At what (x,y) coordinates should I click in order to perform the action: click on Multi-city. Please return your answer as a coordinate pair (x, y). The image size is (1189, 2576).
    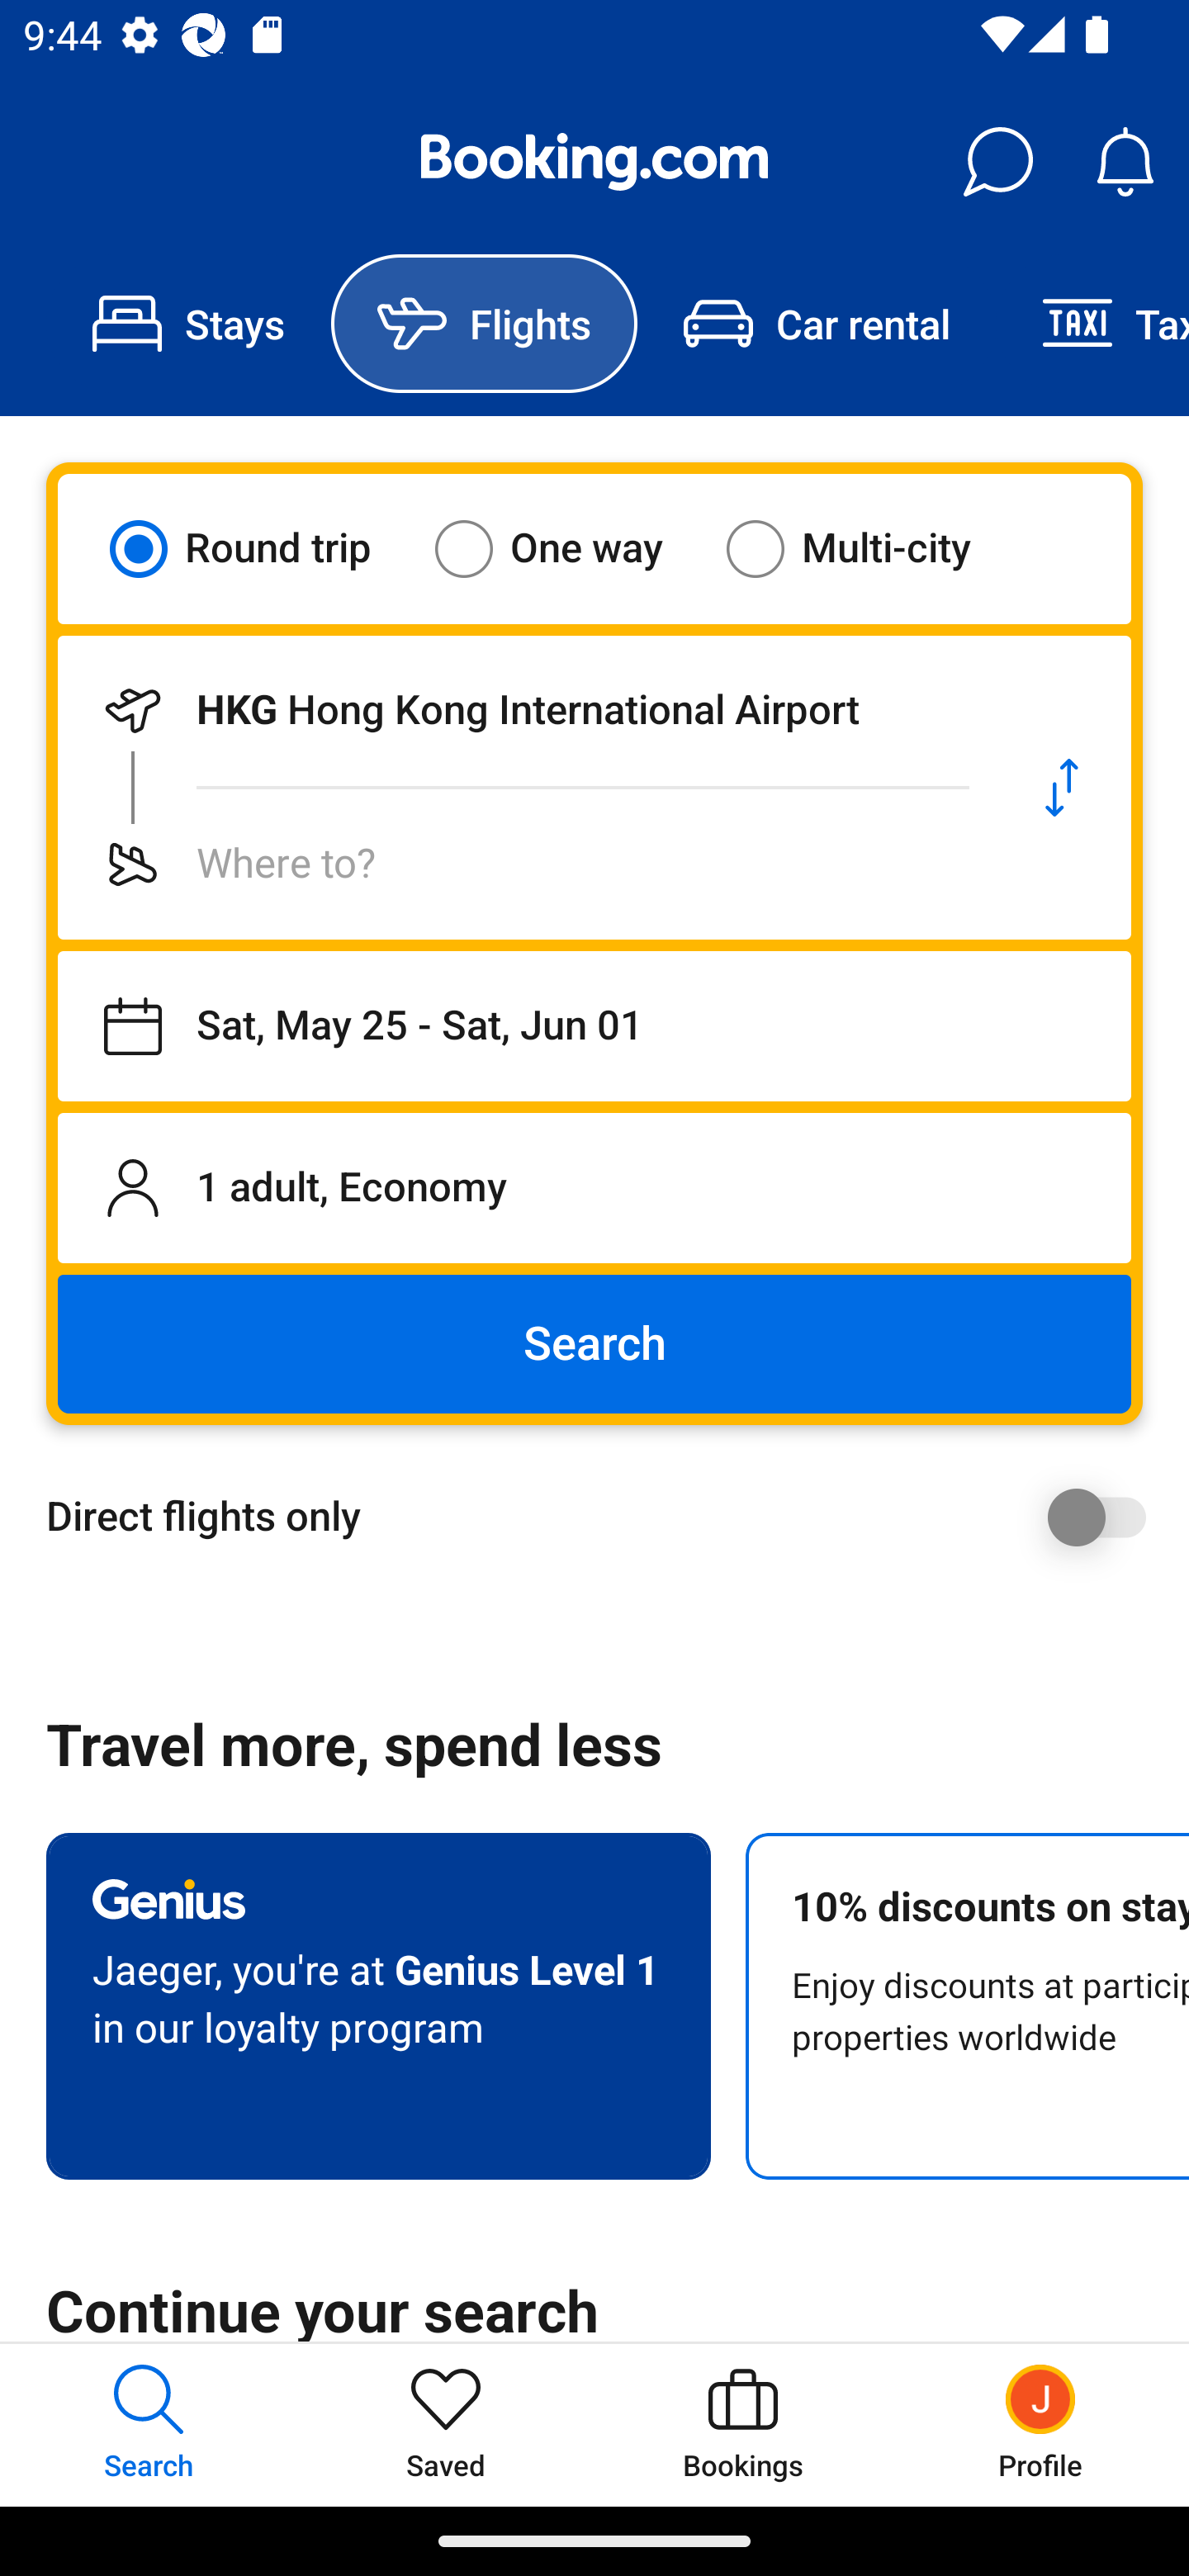
    Looking at the image, I should click on (869, 548).